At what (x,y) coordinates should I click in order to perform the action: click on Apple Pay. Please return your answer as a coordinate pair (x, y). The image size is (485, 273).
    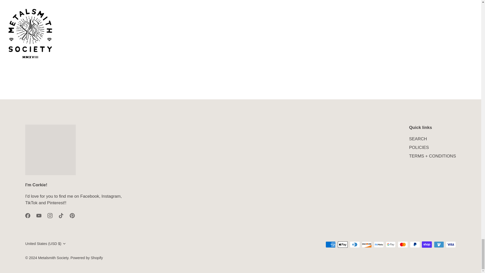
    Looking at the image, I should click on (343, 244).